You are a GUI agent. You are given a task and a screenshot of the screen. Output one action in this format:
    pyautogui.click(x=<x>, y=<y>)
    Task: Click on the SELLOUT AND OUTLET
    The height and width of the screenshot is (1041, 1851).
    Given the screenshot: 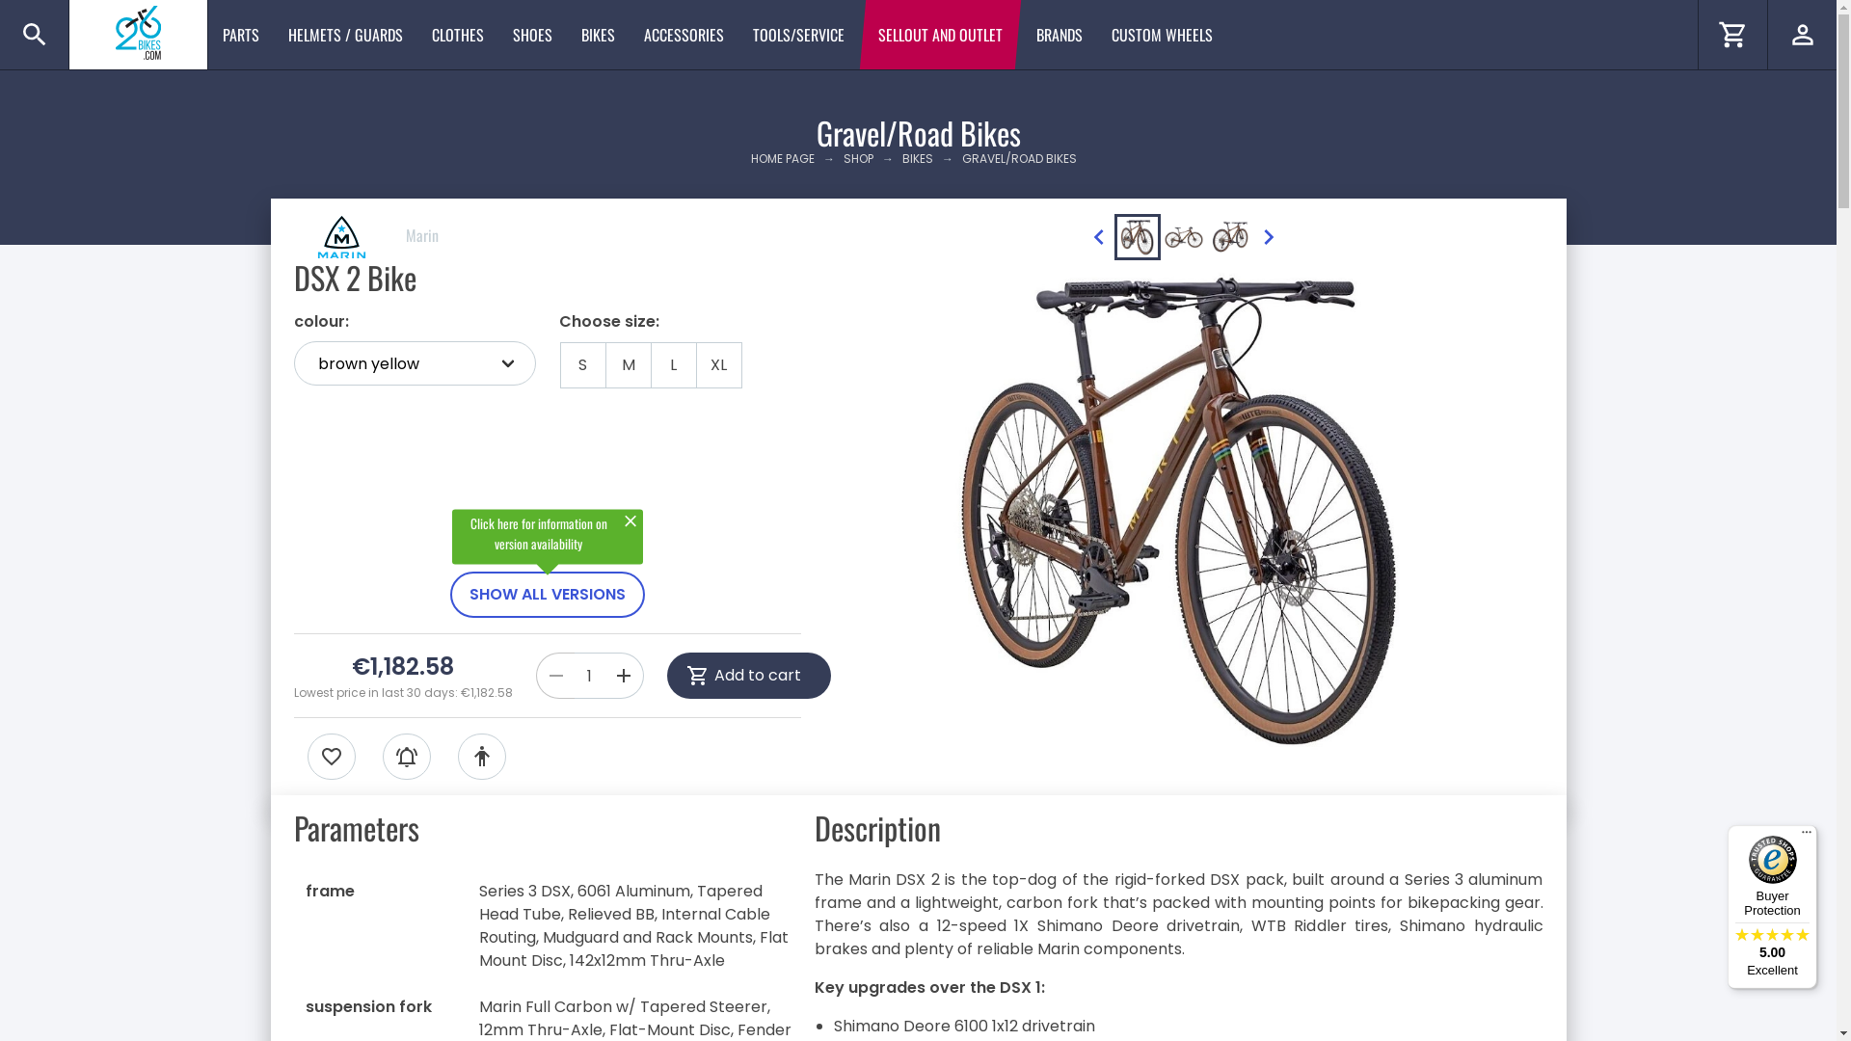 What is the action you would take?
    pyautogui.click(x=941, y=35)
    